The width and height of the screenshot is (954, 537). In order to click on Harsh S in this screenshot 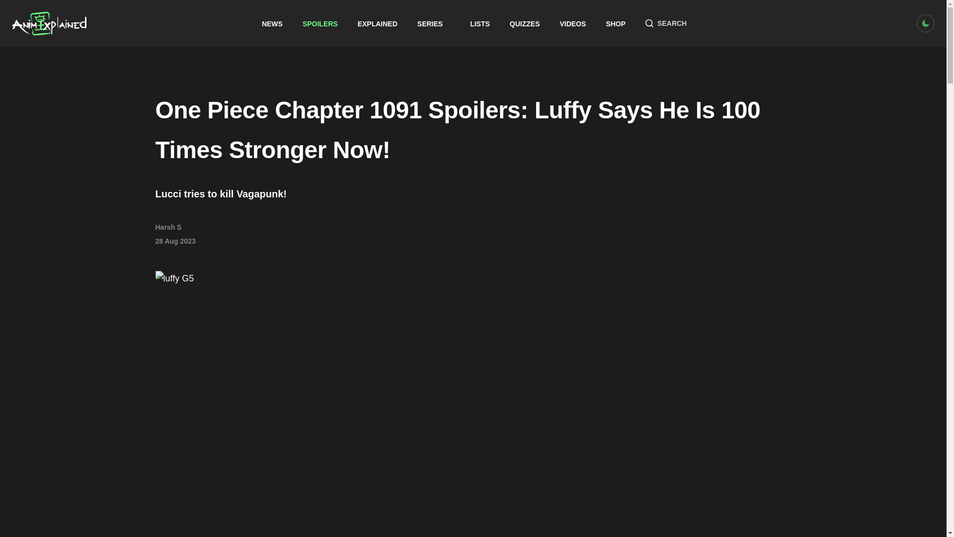, I will do `click(168, 227)`.